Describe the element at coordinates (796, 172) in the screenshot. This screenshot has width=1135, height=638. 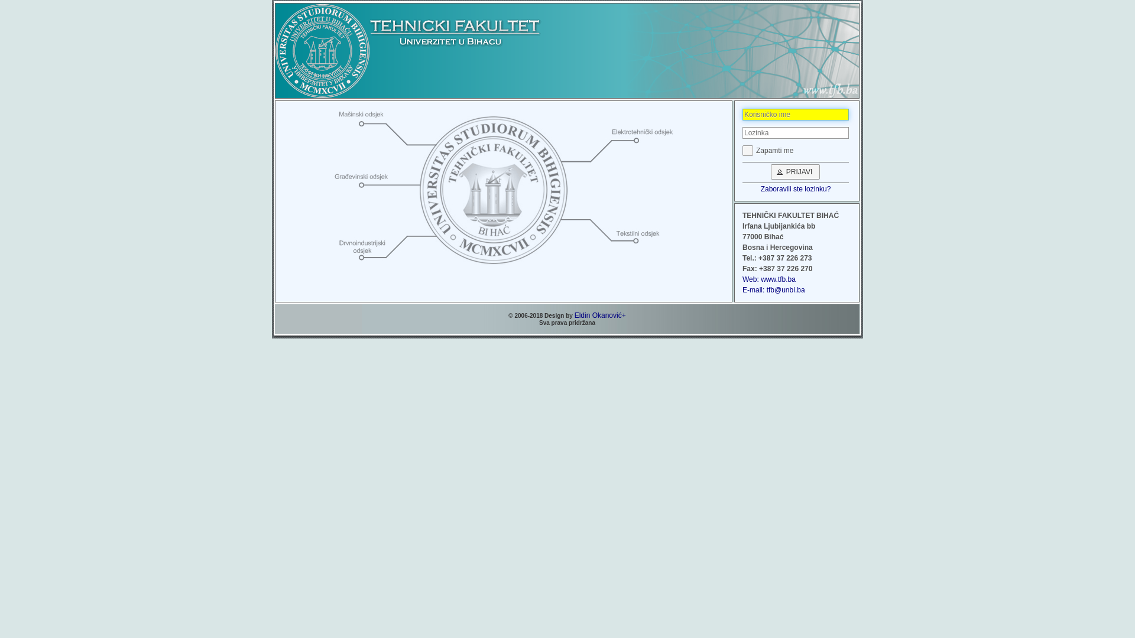
I see `PRIJAVI` at that location.